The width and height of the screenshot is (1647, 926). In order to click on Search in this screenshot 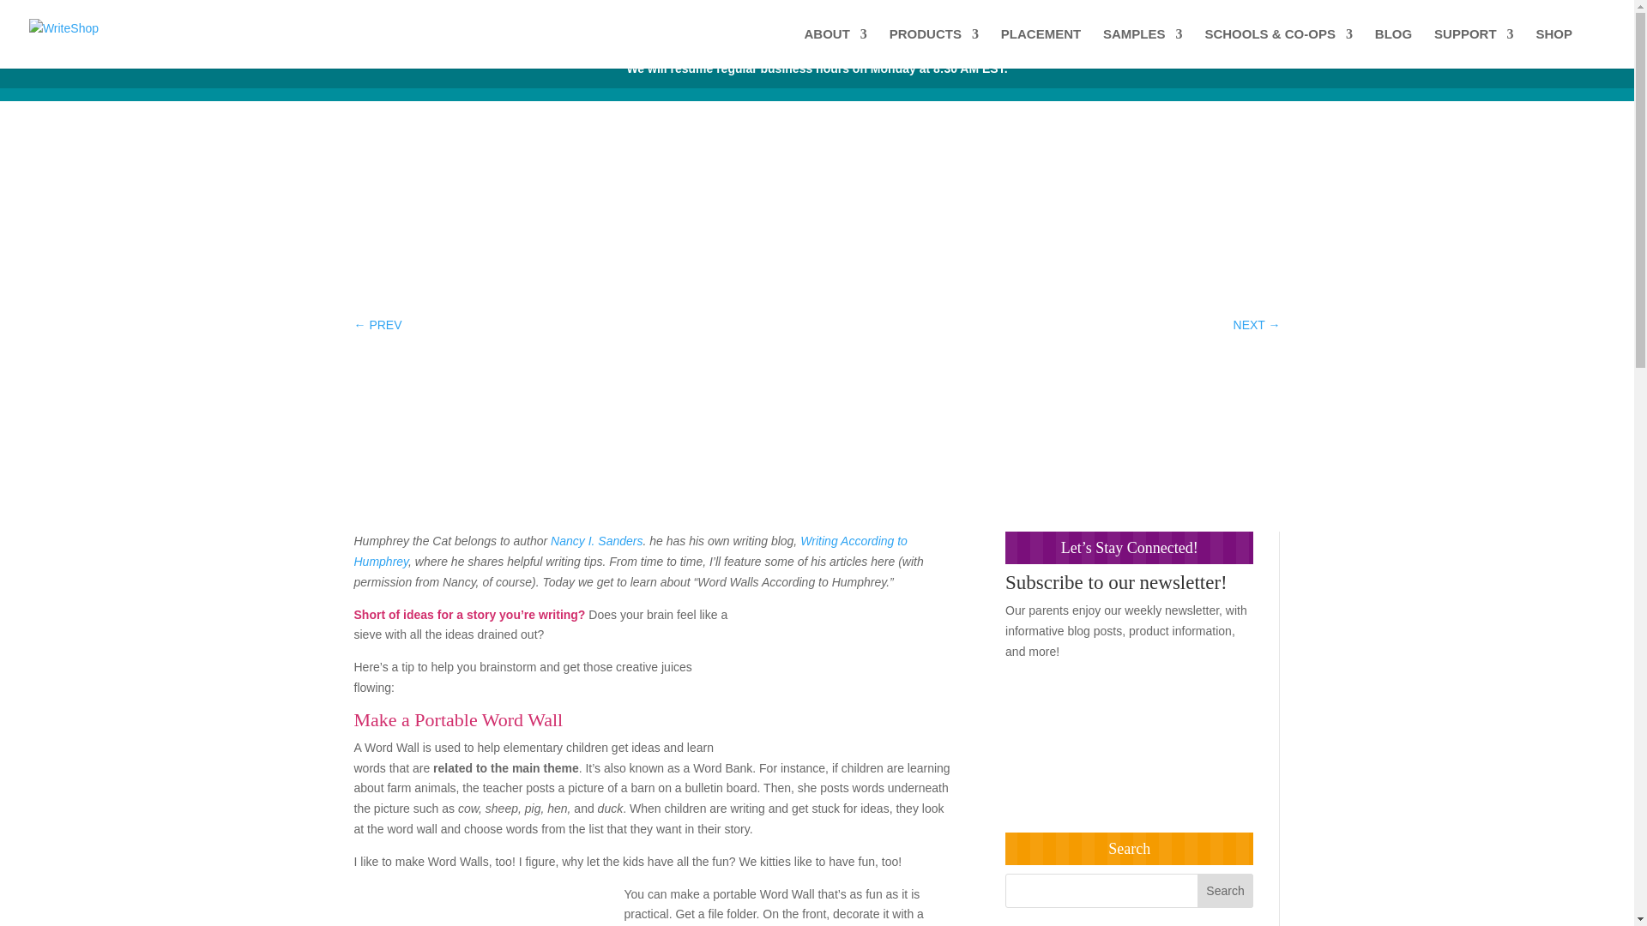, I will do `click(1225, 891)`.